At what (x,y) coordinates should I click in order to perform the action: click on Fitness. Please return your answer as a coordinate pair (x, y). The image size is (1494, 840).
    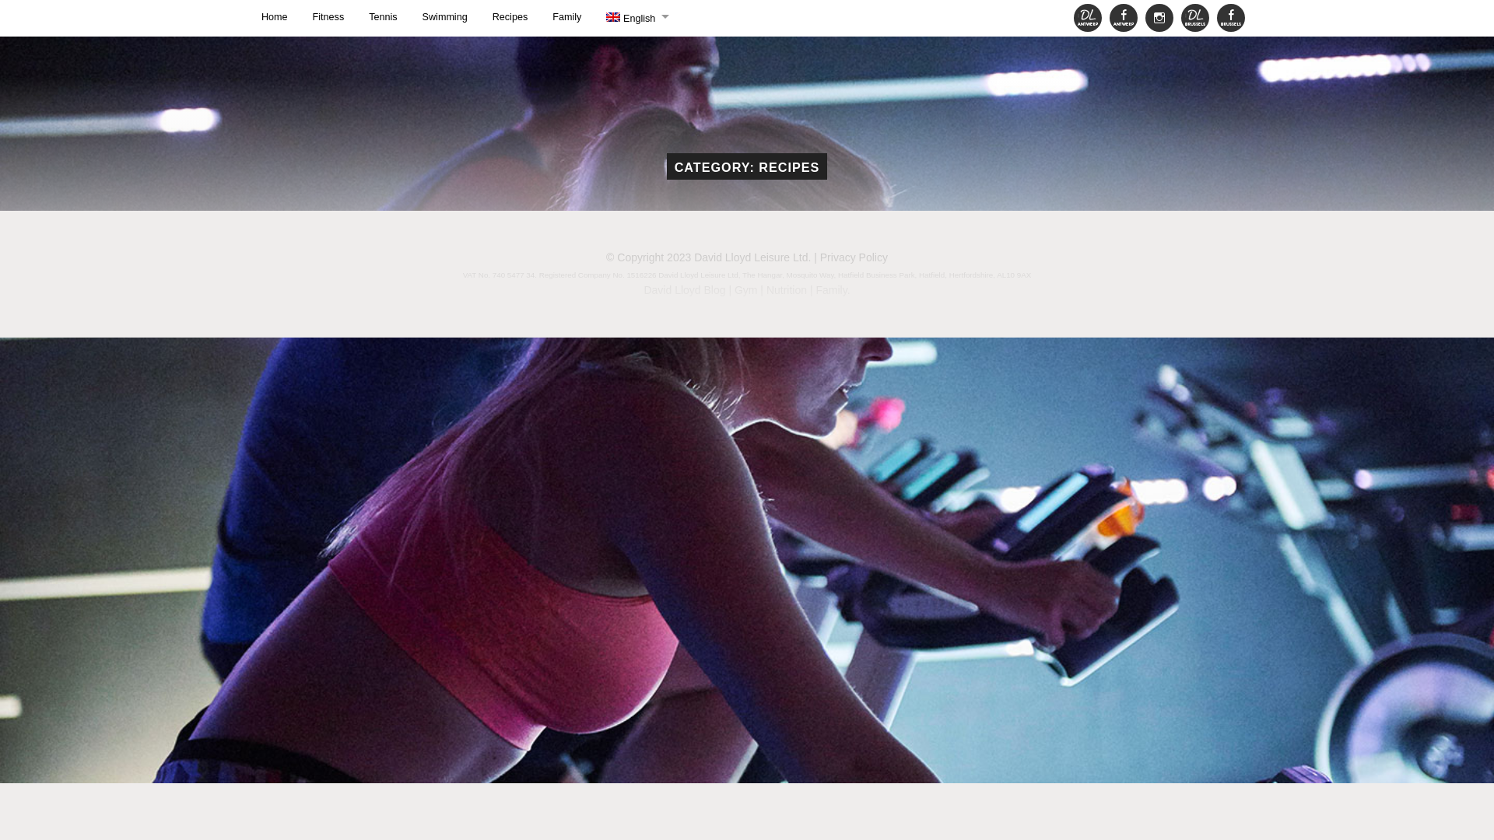
    Looking at the image, I should click on (328, 17).